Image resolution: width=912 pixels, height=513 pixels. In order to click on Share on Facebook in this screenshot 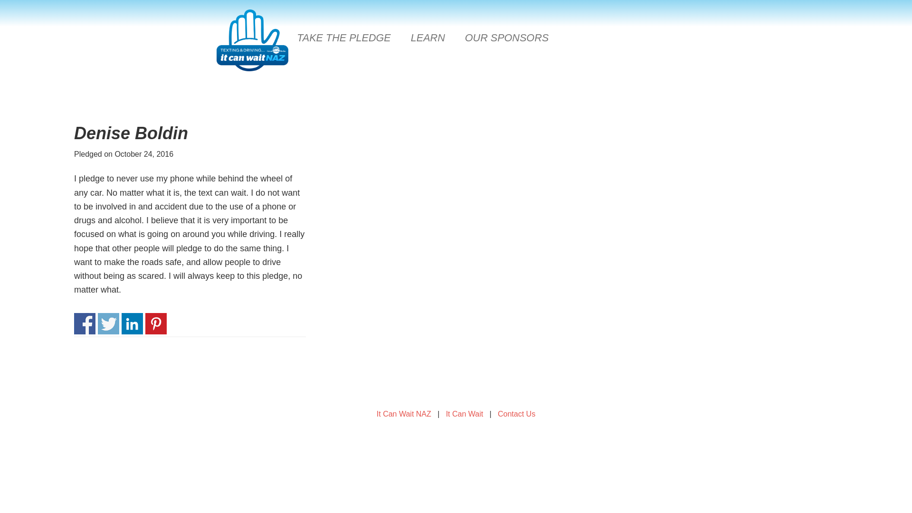, I will do `click(85, 323)`.